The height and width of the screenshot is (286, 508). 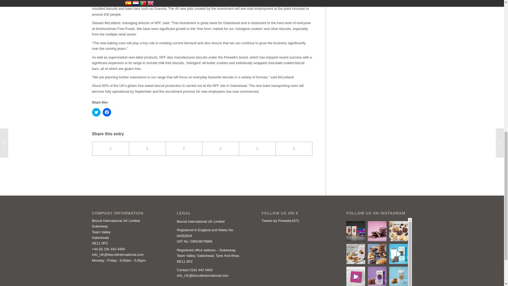 I want to click on Click to share on Facebook, so click(x=107, y=112).